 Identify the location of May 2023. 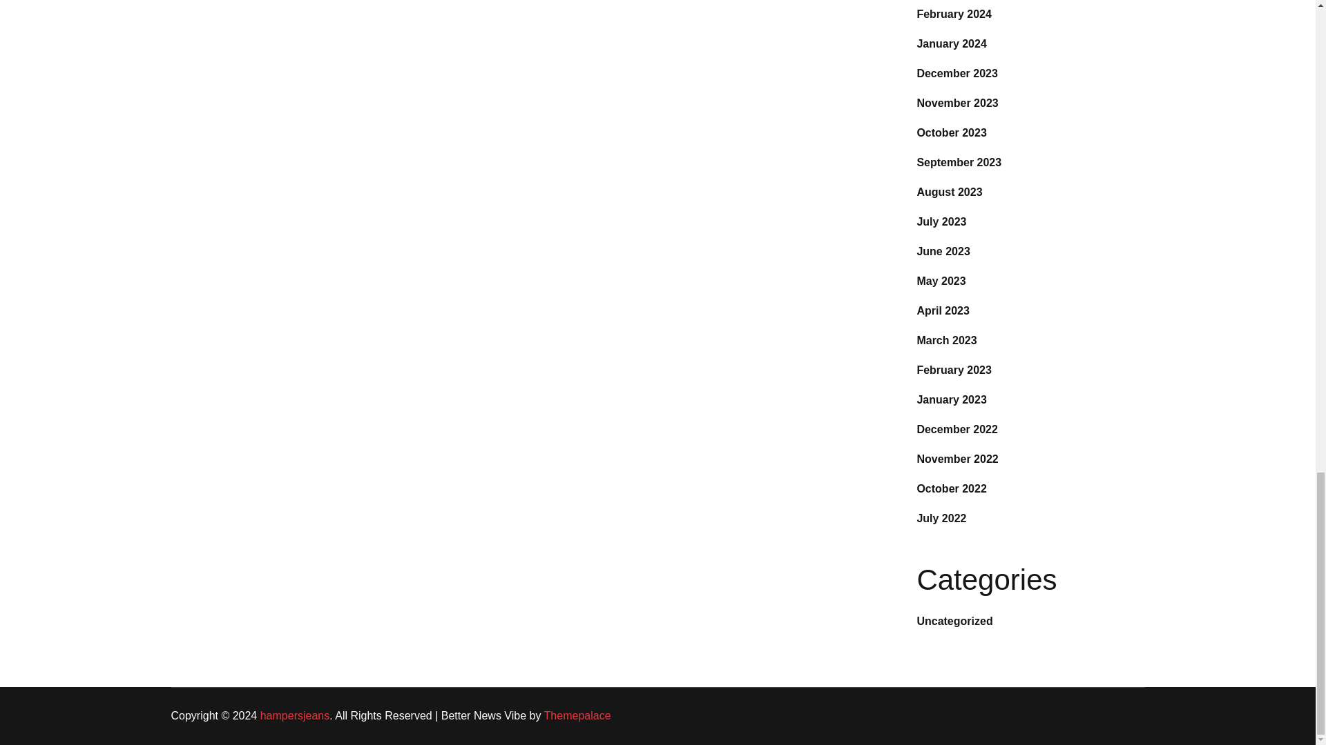
(941, 280).